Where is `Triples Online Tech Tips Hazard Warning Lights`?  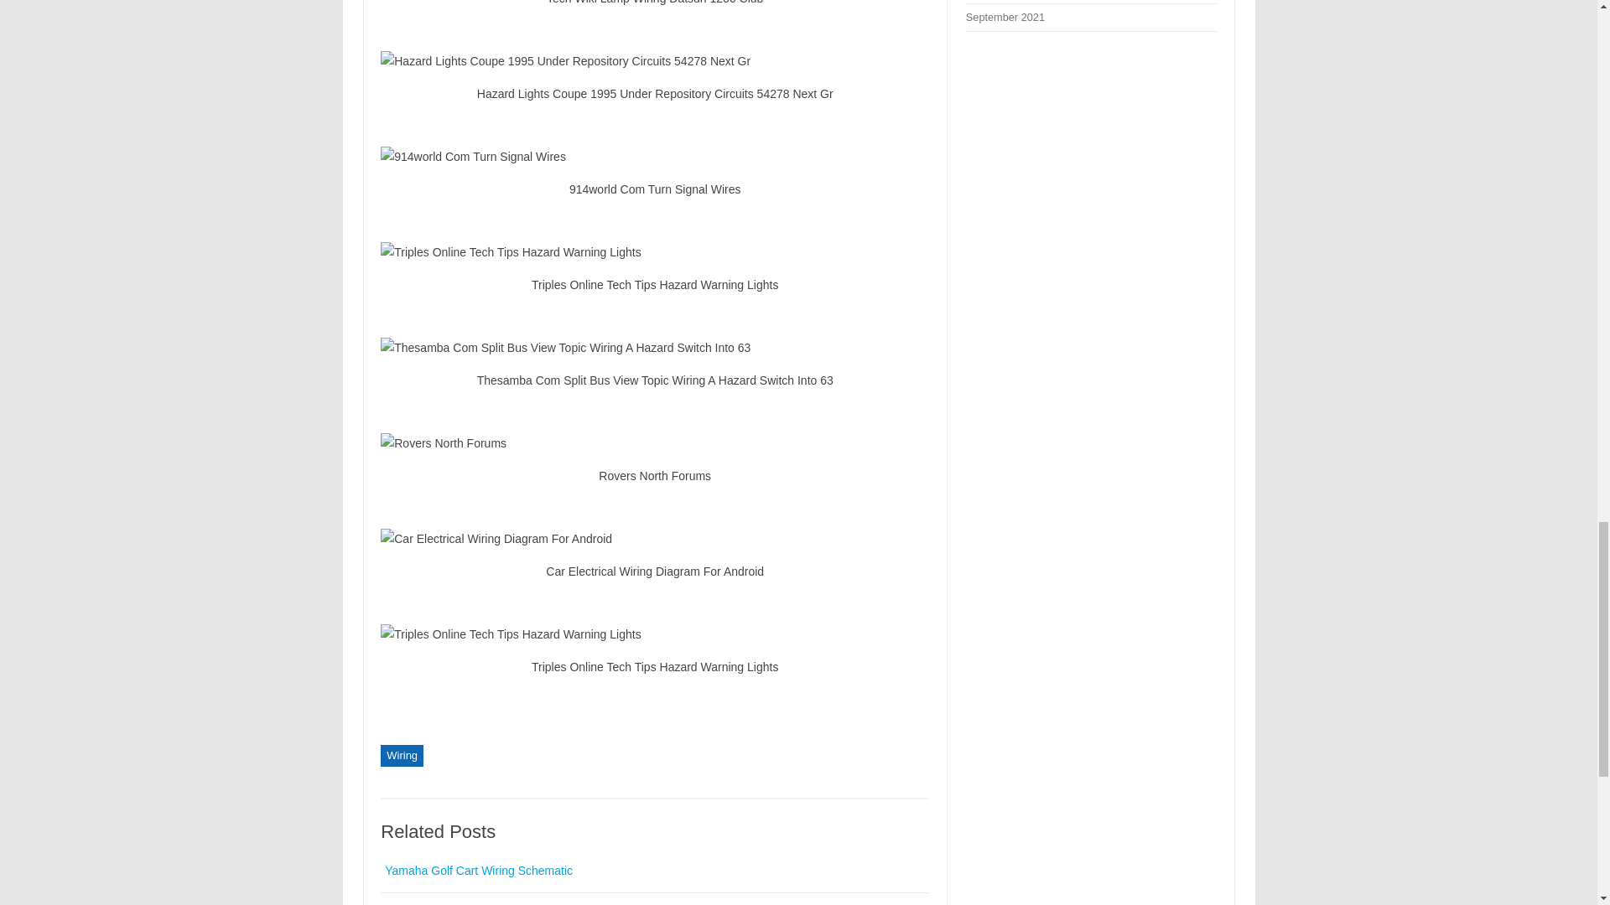 Triples Online Tech Tips Hazard Warning Lights is located at coordinates (654, 252).